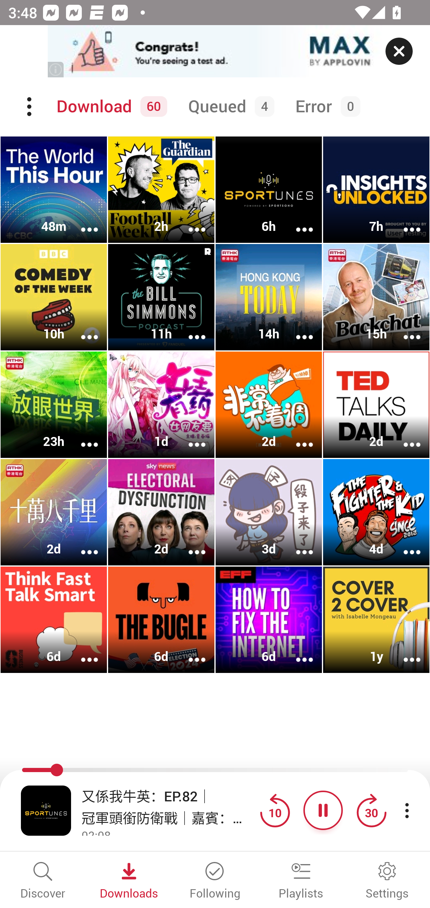 This screenshot has height=908, width=430. I want to click on More options, so click(189, 221).